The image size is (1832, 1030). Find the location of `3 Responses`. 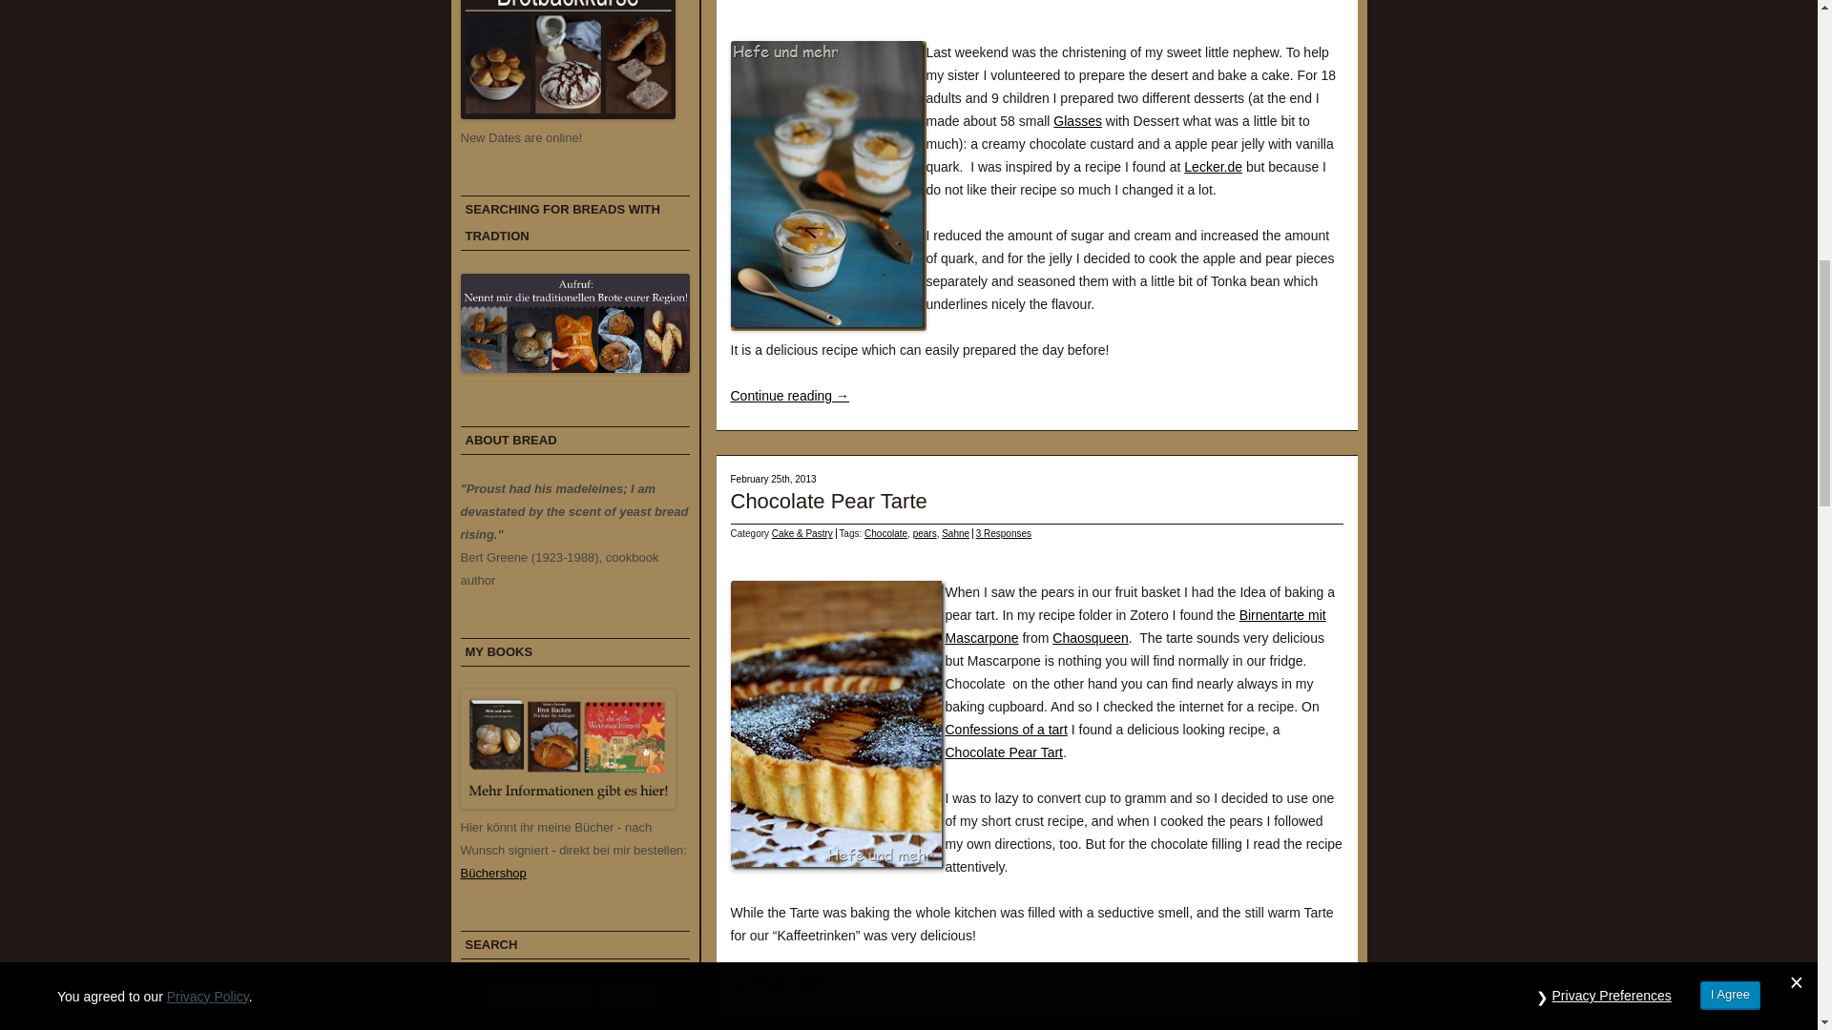

3 Responses is located at coordinates (1004, 533).